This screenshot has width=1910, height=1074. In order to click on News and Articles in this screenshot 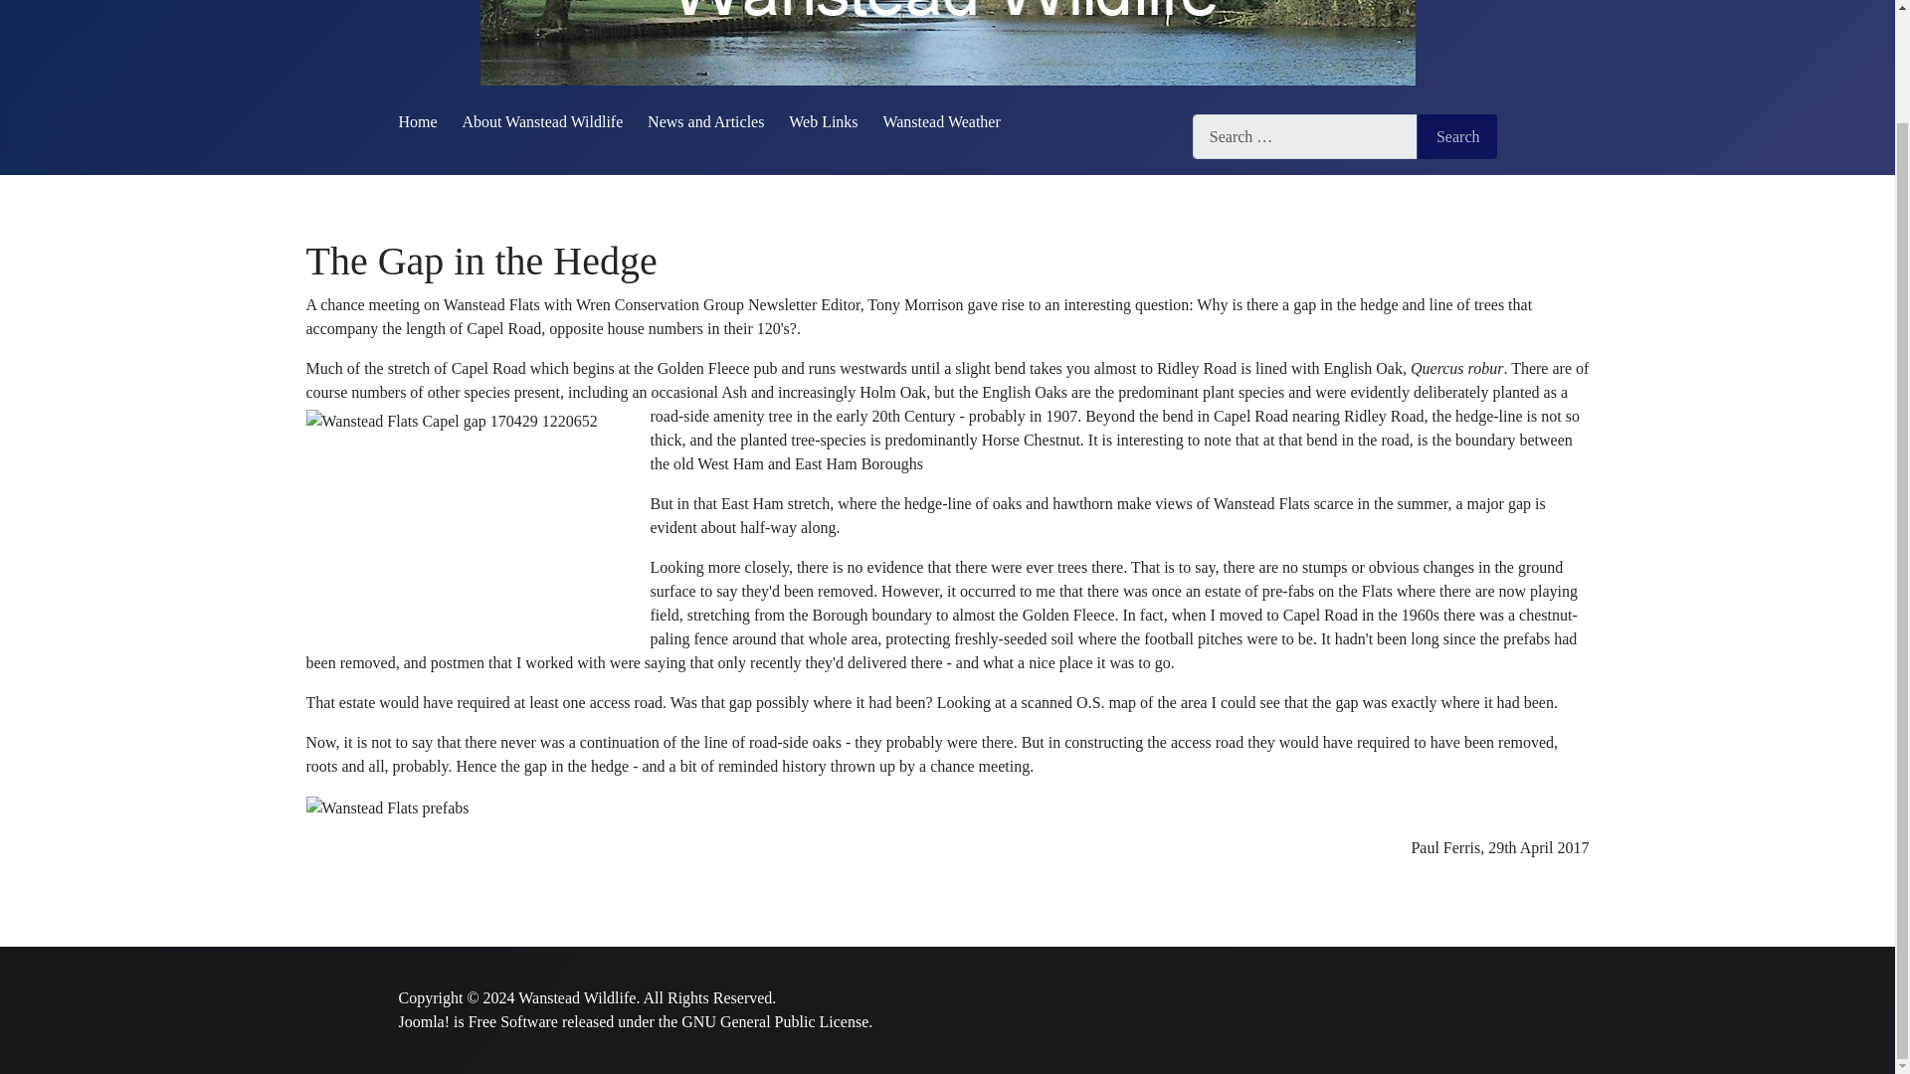, I will do `click(705, 121)`.